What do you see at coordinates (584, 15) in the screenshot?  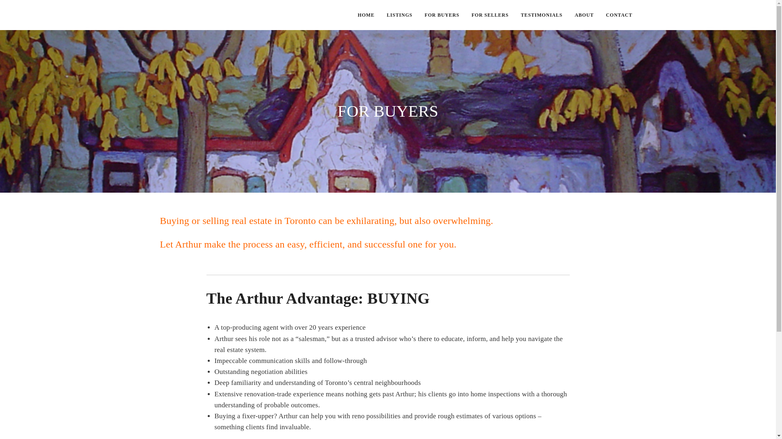 I see `ABOUT` at bounding box center [584, 15].